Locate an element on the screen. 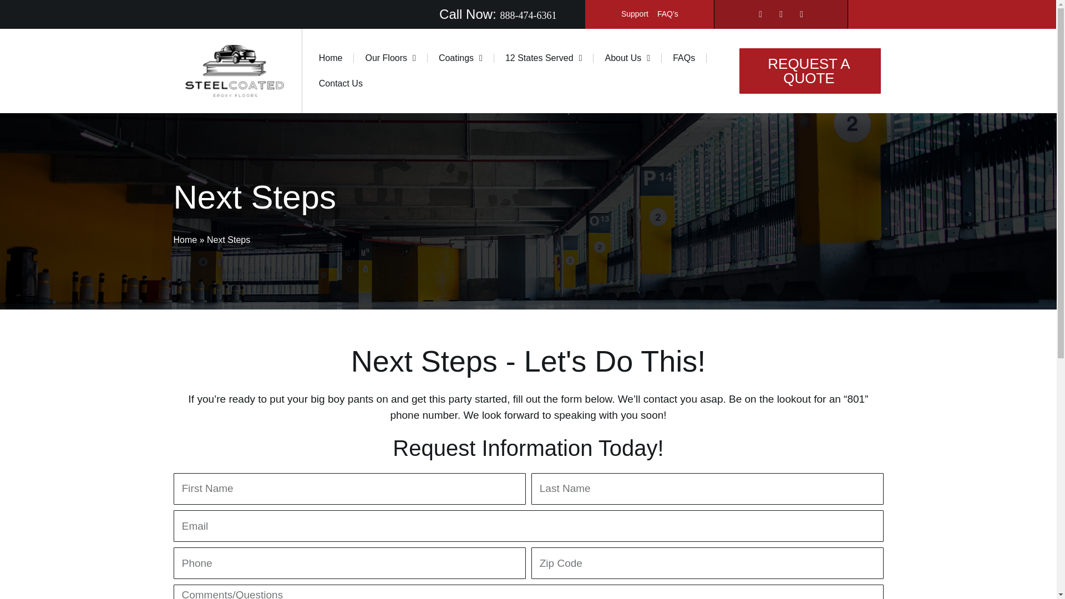  Coatings is located at coordinates (460, 58).